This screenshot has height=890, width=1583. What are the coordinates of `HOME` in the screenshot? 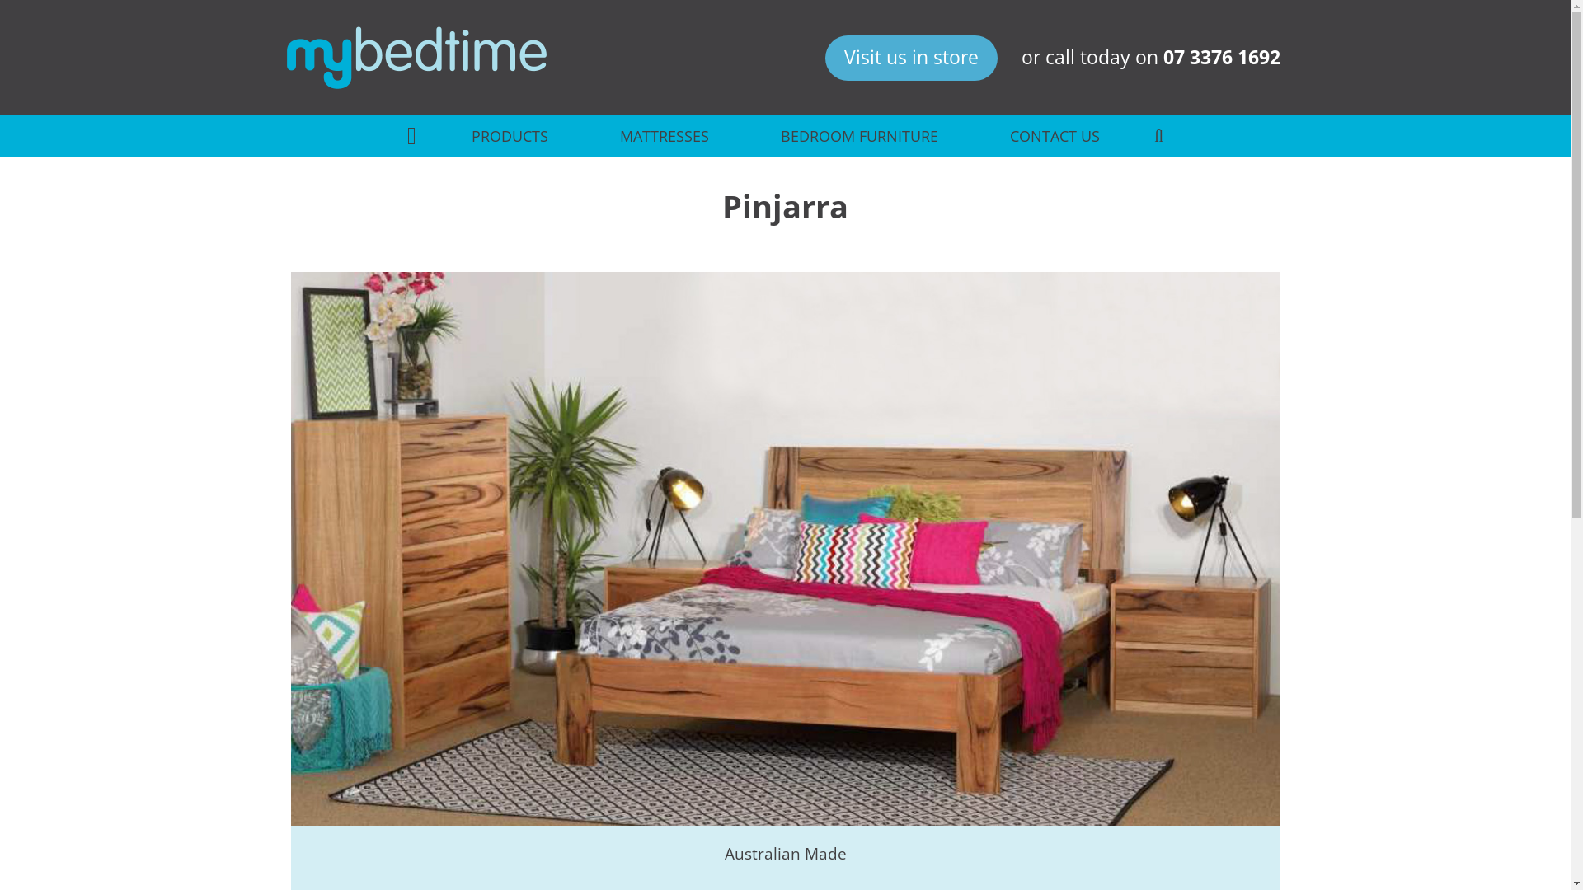 It's located at (411, 136).